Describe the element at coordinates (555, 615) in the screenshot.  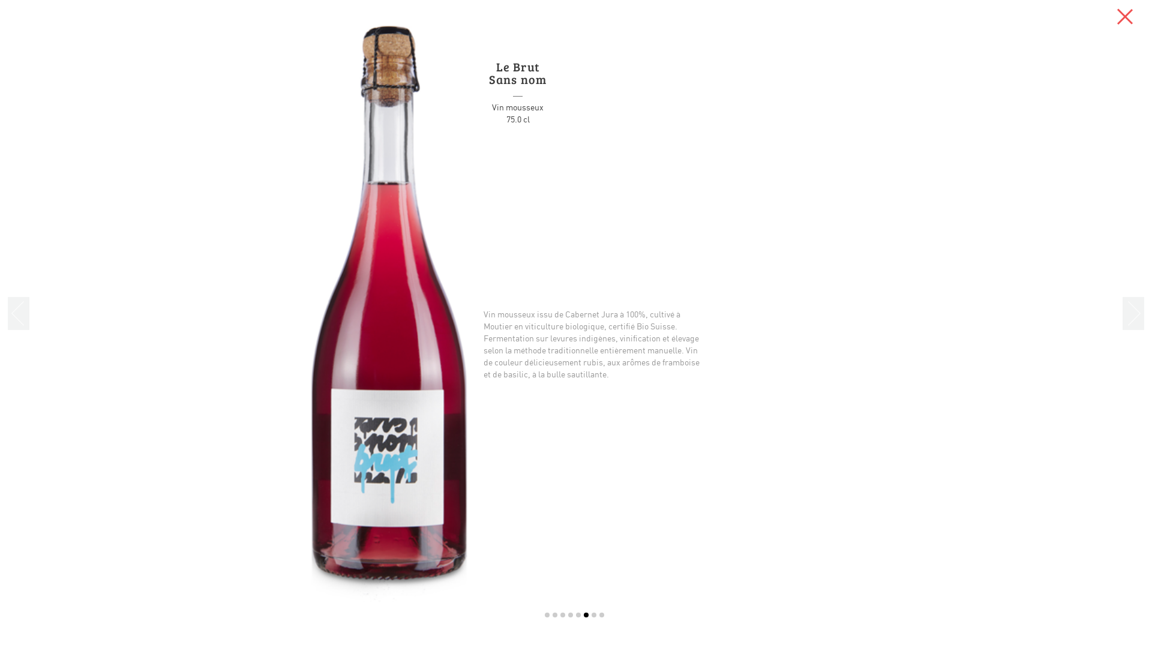
I see `2` at that location.